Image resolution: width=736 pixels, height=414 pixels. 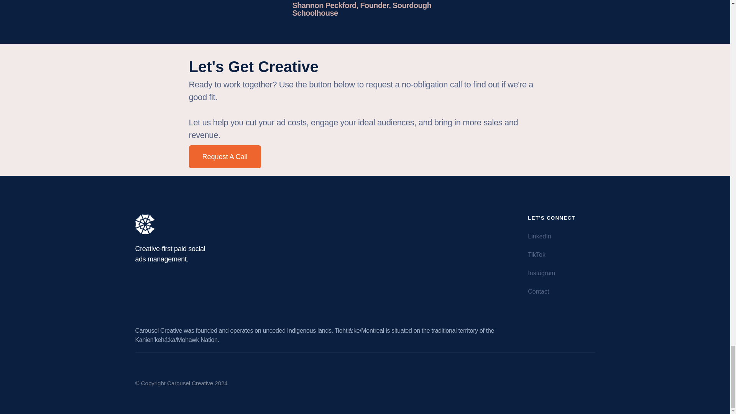 I want to click on Request A Call, so click(x=224, y=156).